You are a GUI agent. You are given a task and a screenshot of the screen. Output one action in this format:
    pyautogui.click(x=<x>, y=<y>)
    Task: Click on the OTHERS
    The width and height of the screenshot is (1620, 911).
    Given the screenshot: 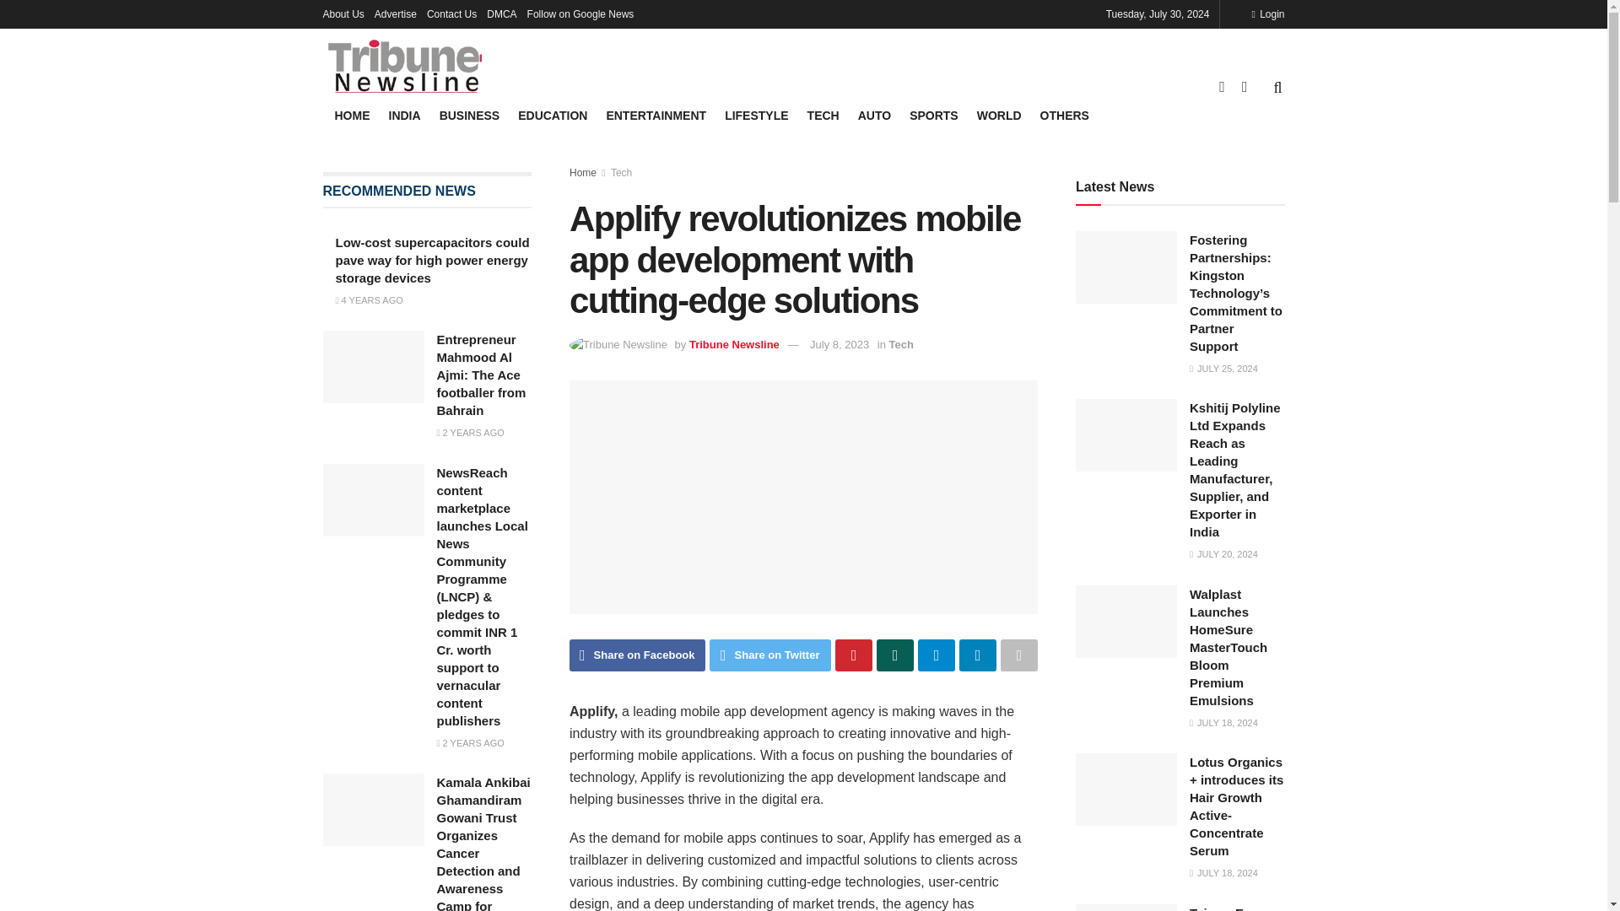 What is the action you would take?
    pyautogui.click(x=1064, y=116)
    